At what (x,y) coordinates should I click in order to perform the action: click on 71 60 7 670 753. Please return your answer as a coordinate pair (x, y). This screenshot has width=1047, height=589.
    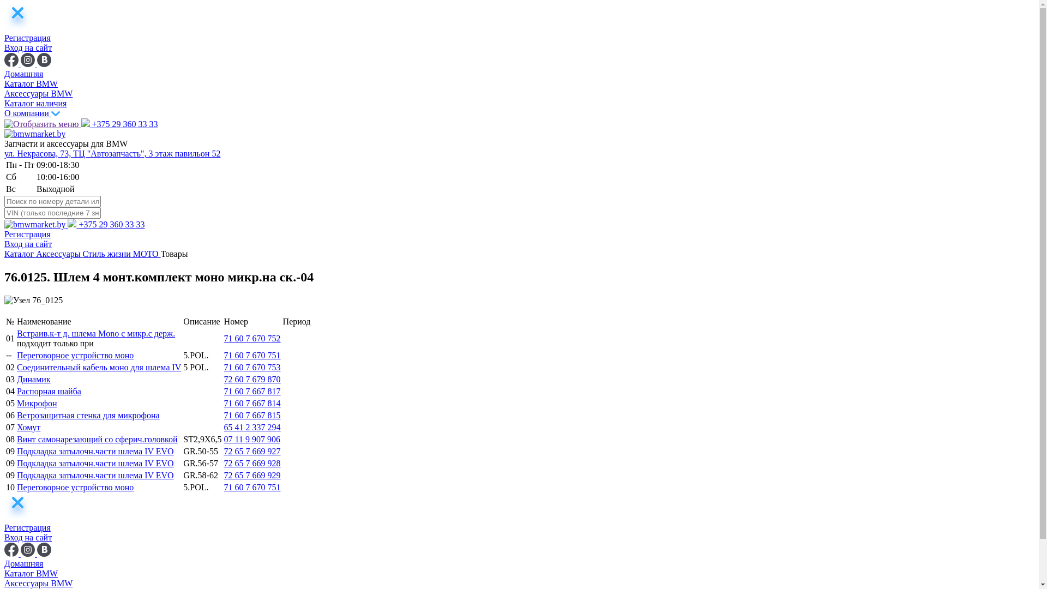
    Looking at the image, I should click on (252, 368).